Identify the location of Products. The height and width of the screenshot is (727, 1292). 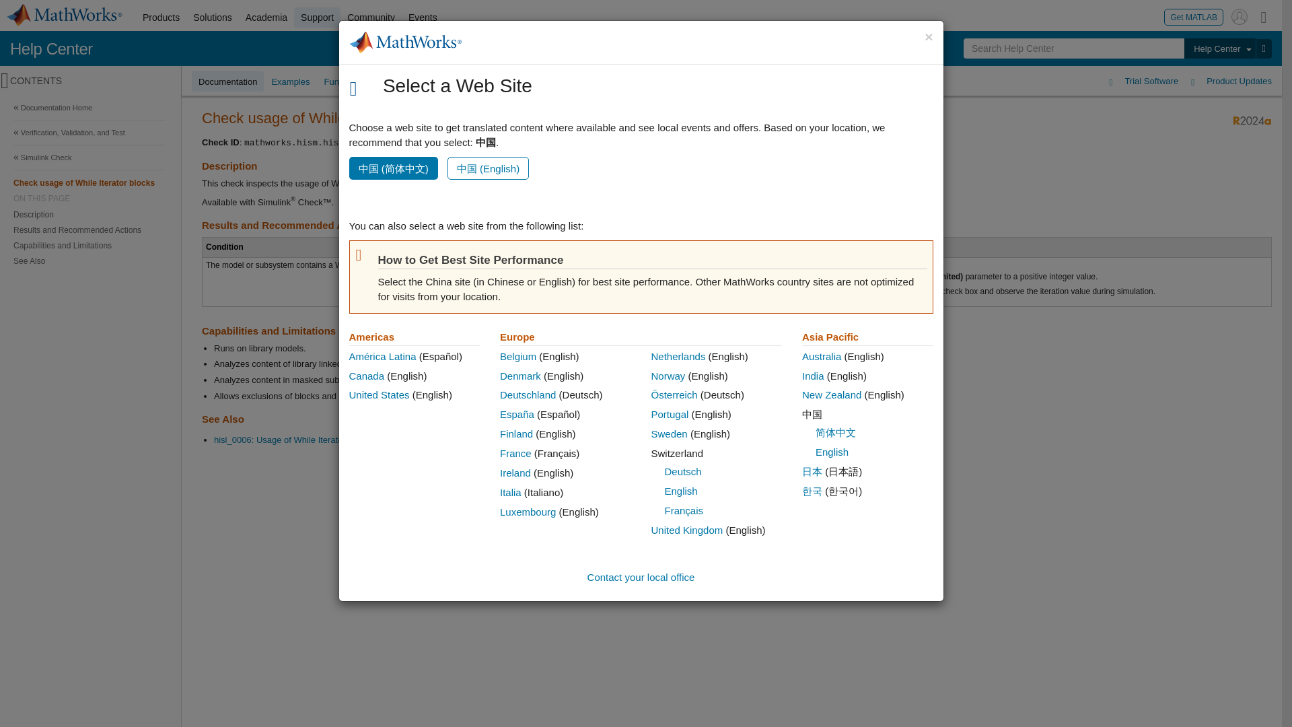
(160, 18).